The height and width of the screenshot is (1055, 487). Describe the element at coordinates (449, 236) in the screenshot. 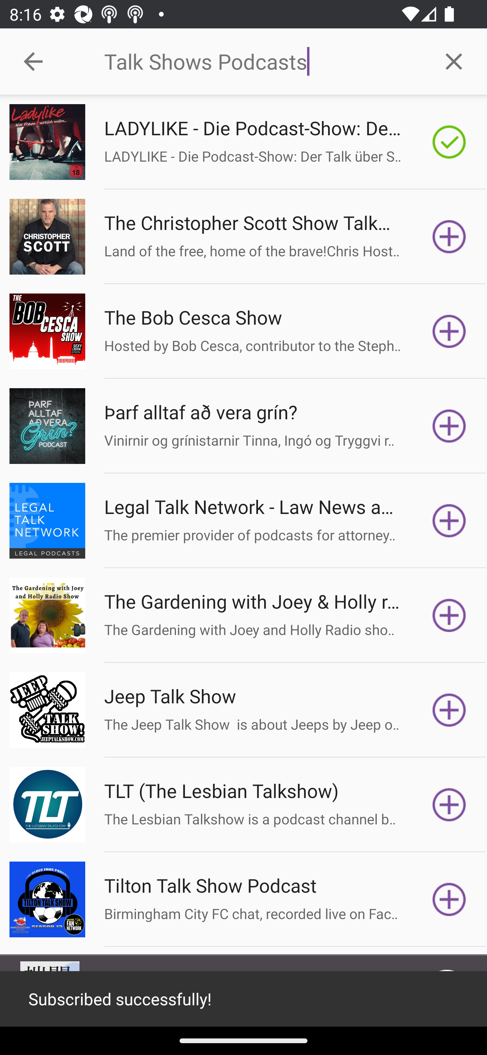

I see `Subscribe` at that location.